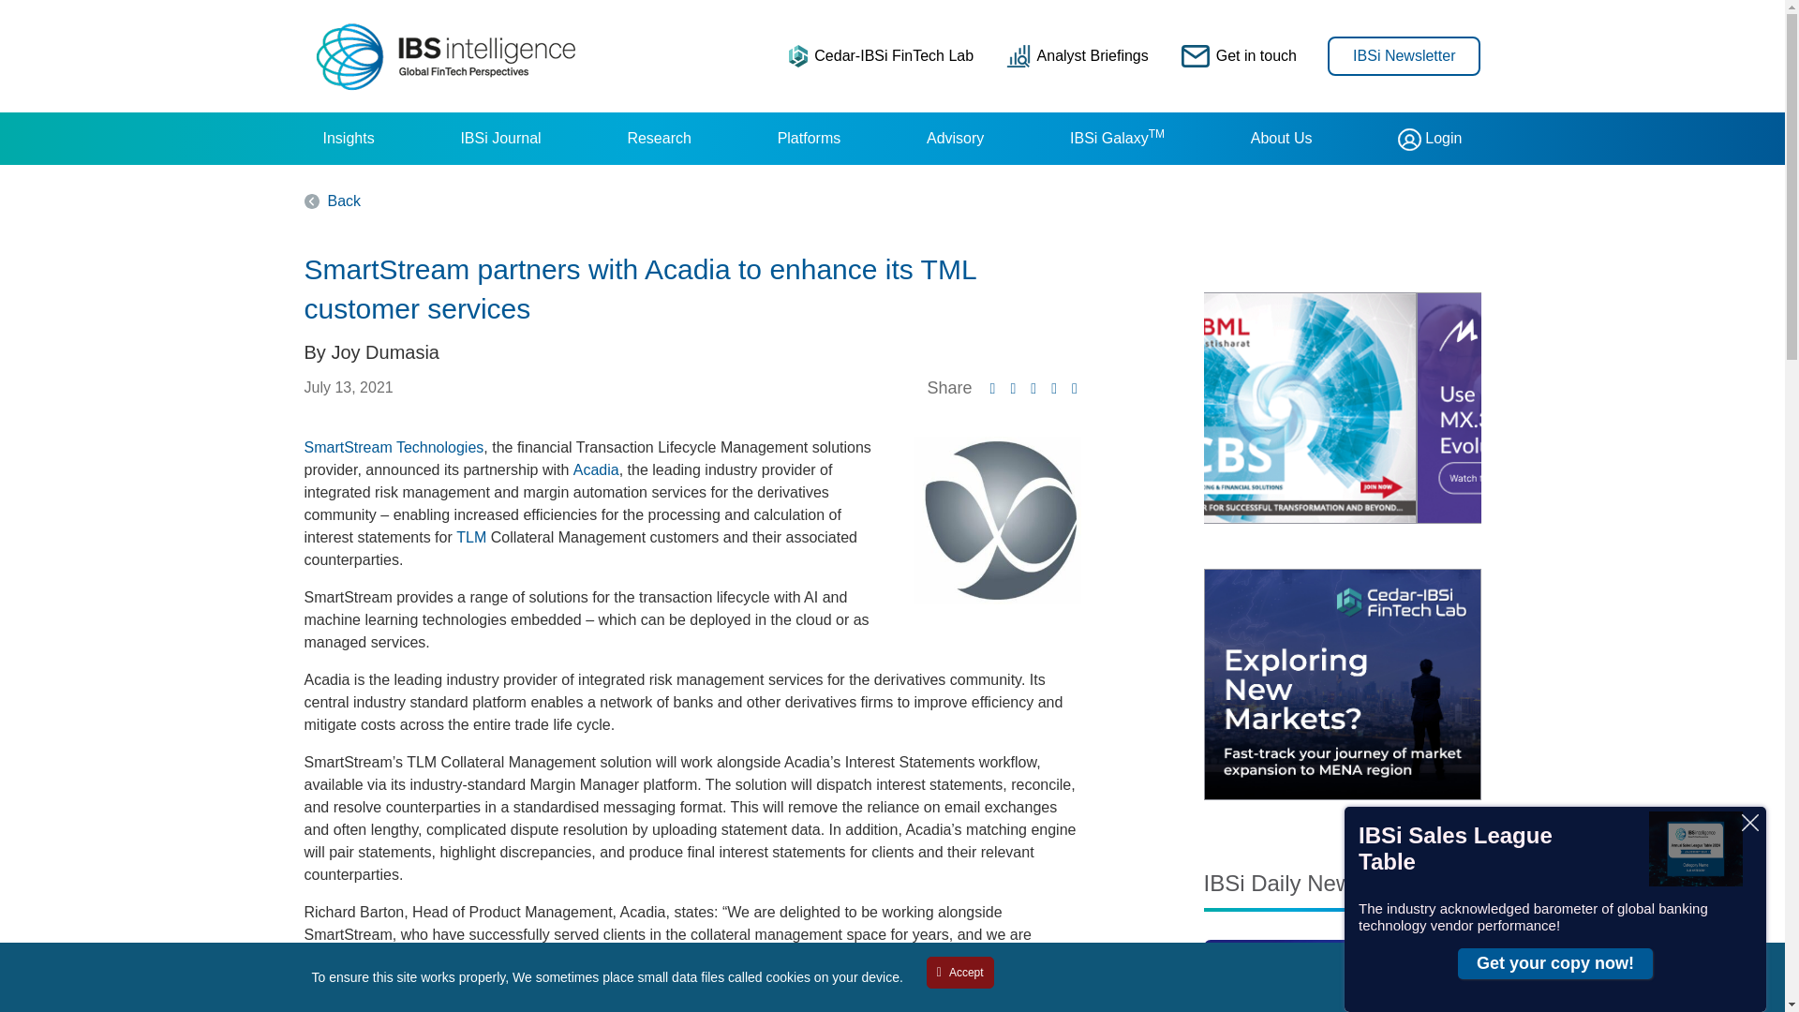 The width and height of the screenshot is (1799, 1012). What do you see at coordinates (881, 55) in the screenshot?
I see `Cedar-IBSi FinTech Lab` at bounding box center [881, 55].